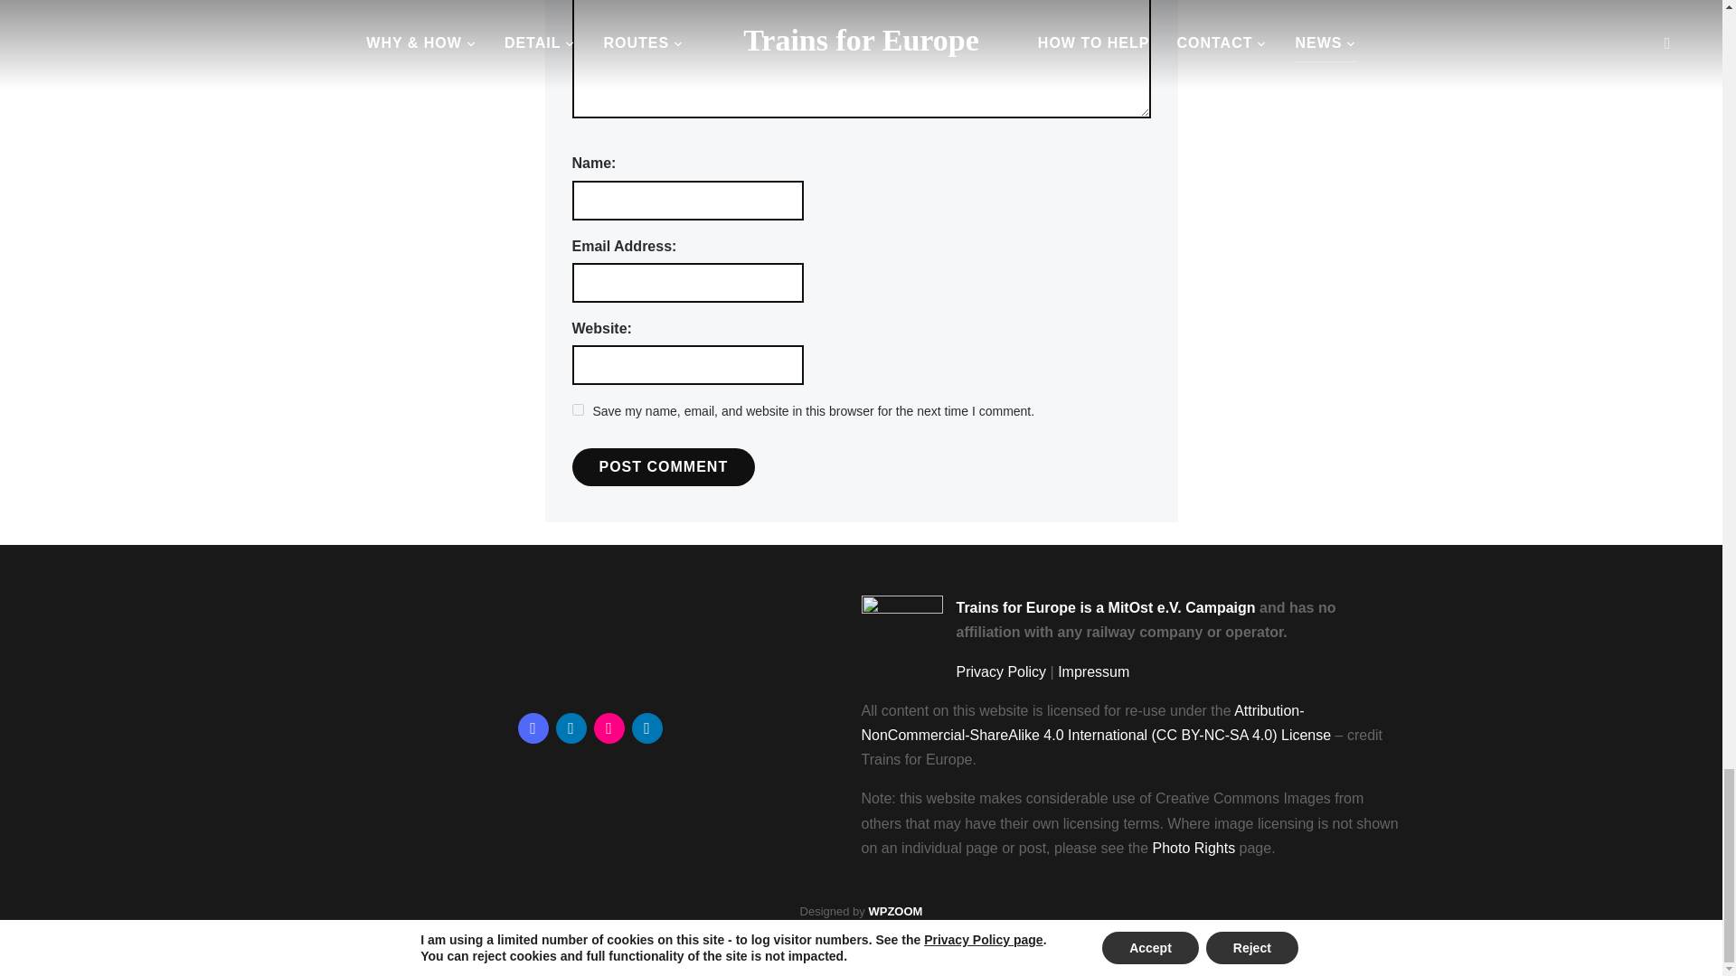 Image resolution: width=1736 pixels, height=976 pixels. I want to click on Post Comment, so click(663, 466).